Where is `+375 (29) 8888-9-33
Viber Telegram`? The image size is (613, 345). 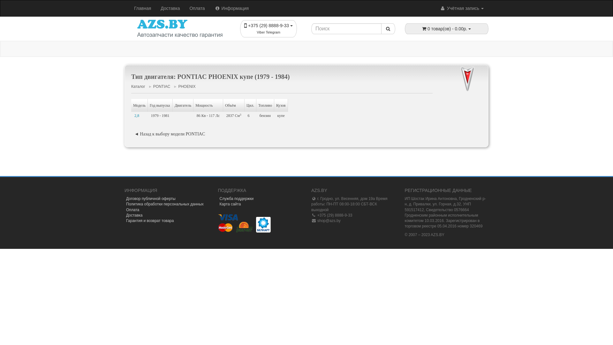
+375 (29) 8888-9-33
Viber Telegram is located at coordinates (269, 29).